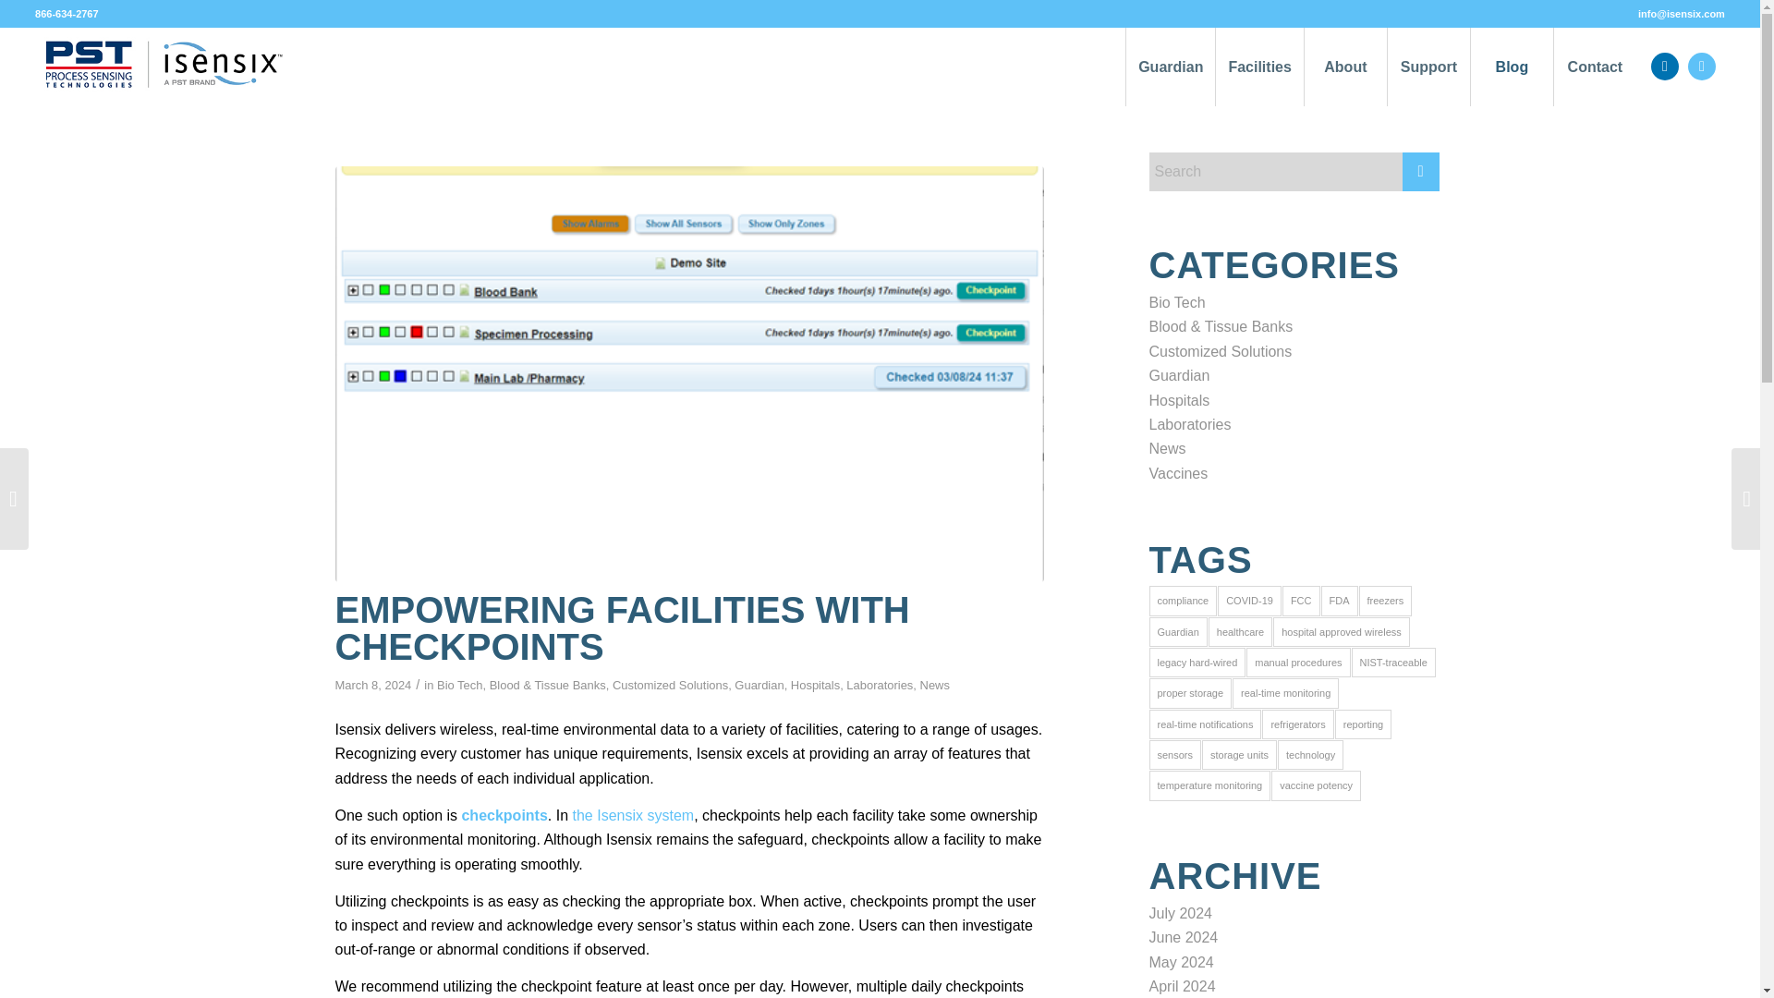 The width and height of the screenshot is (1774, 998). What do you see at coordinates (634, 815) in the screenshot?
I see `the Isensix system` at bounding box center [634, 815].